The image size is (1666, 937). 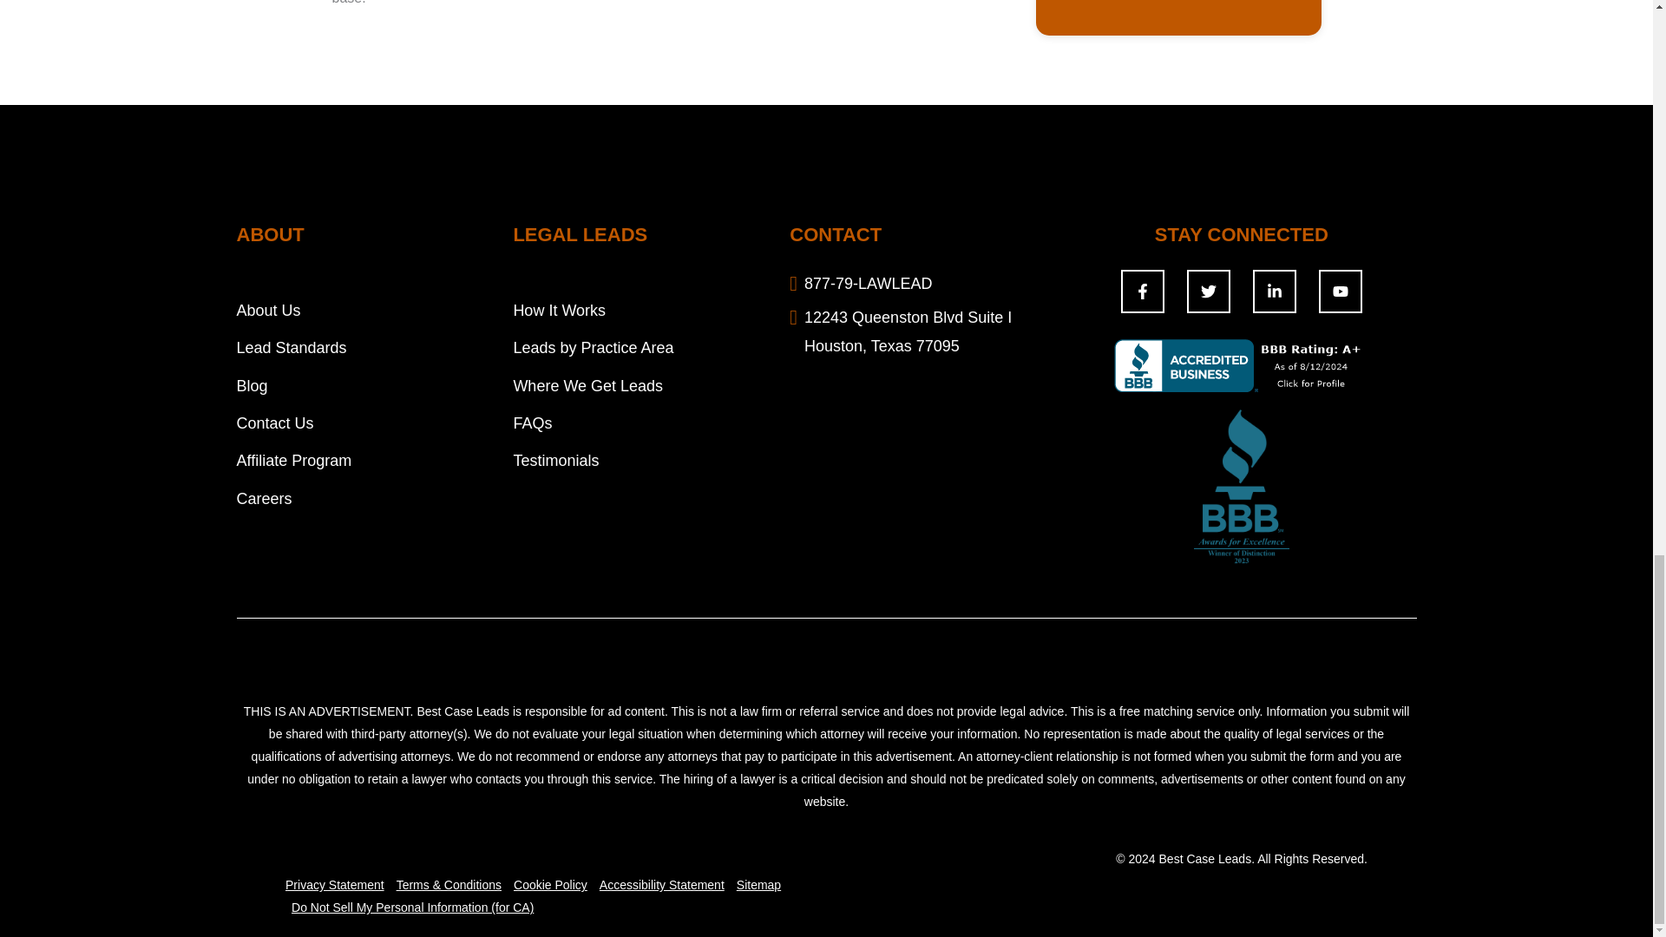 What do you see at coordinates (267, 311) in the screenshot?
I see `About Us` at bounding box center [267, 311].